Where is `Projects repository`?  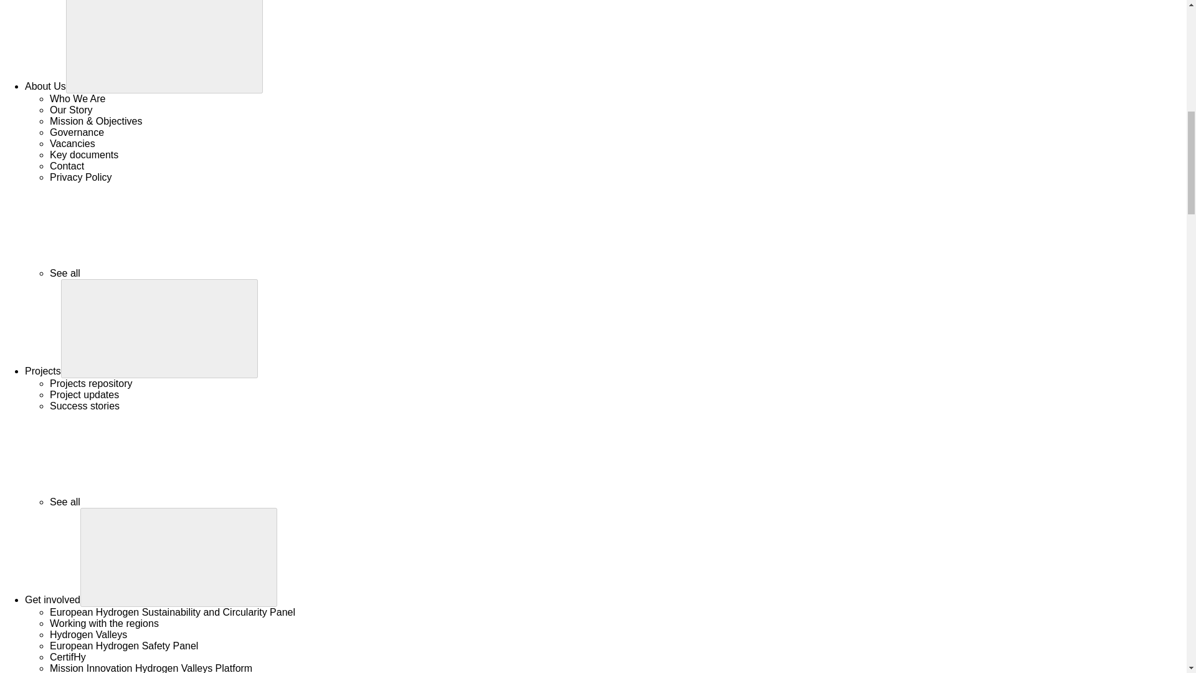
Projects repository is located at coordinates (91, 383).